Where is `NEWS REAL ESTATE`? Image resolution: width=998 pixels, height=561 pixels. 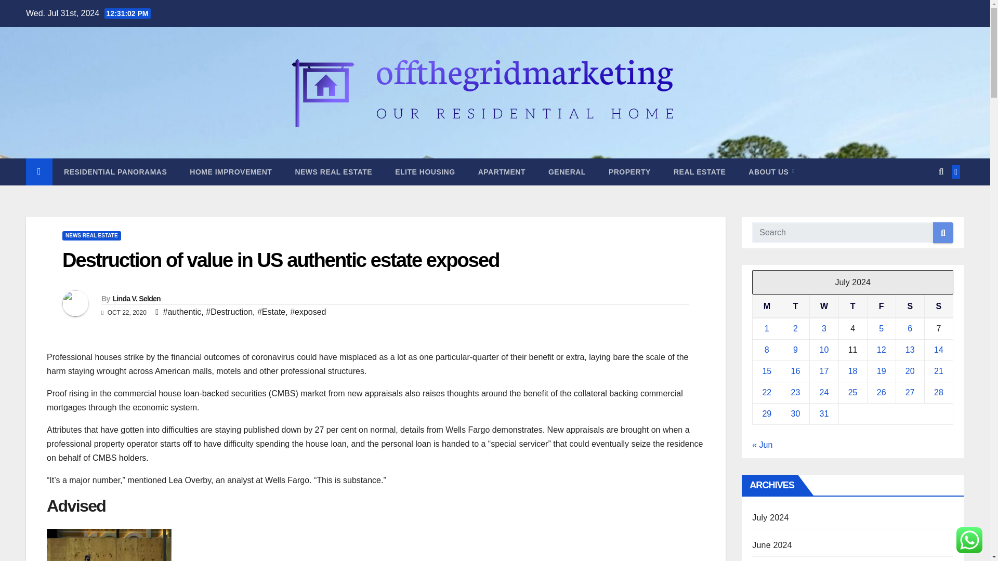
NEWS REAL ESTATE is located at coordinates (91, 236).